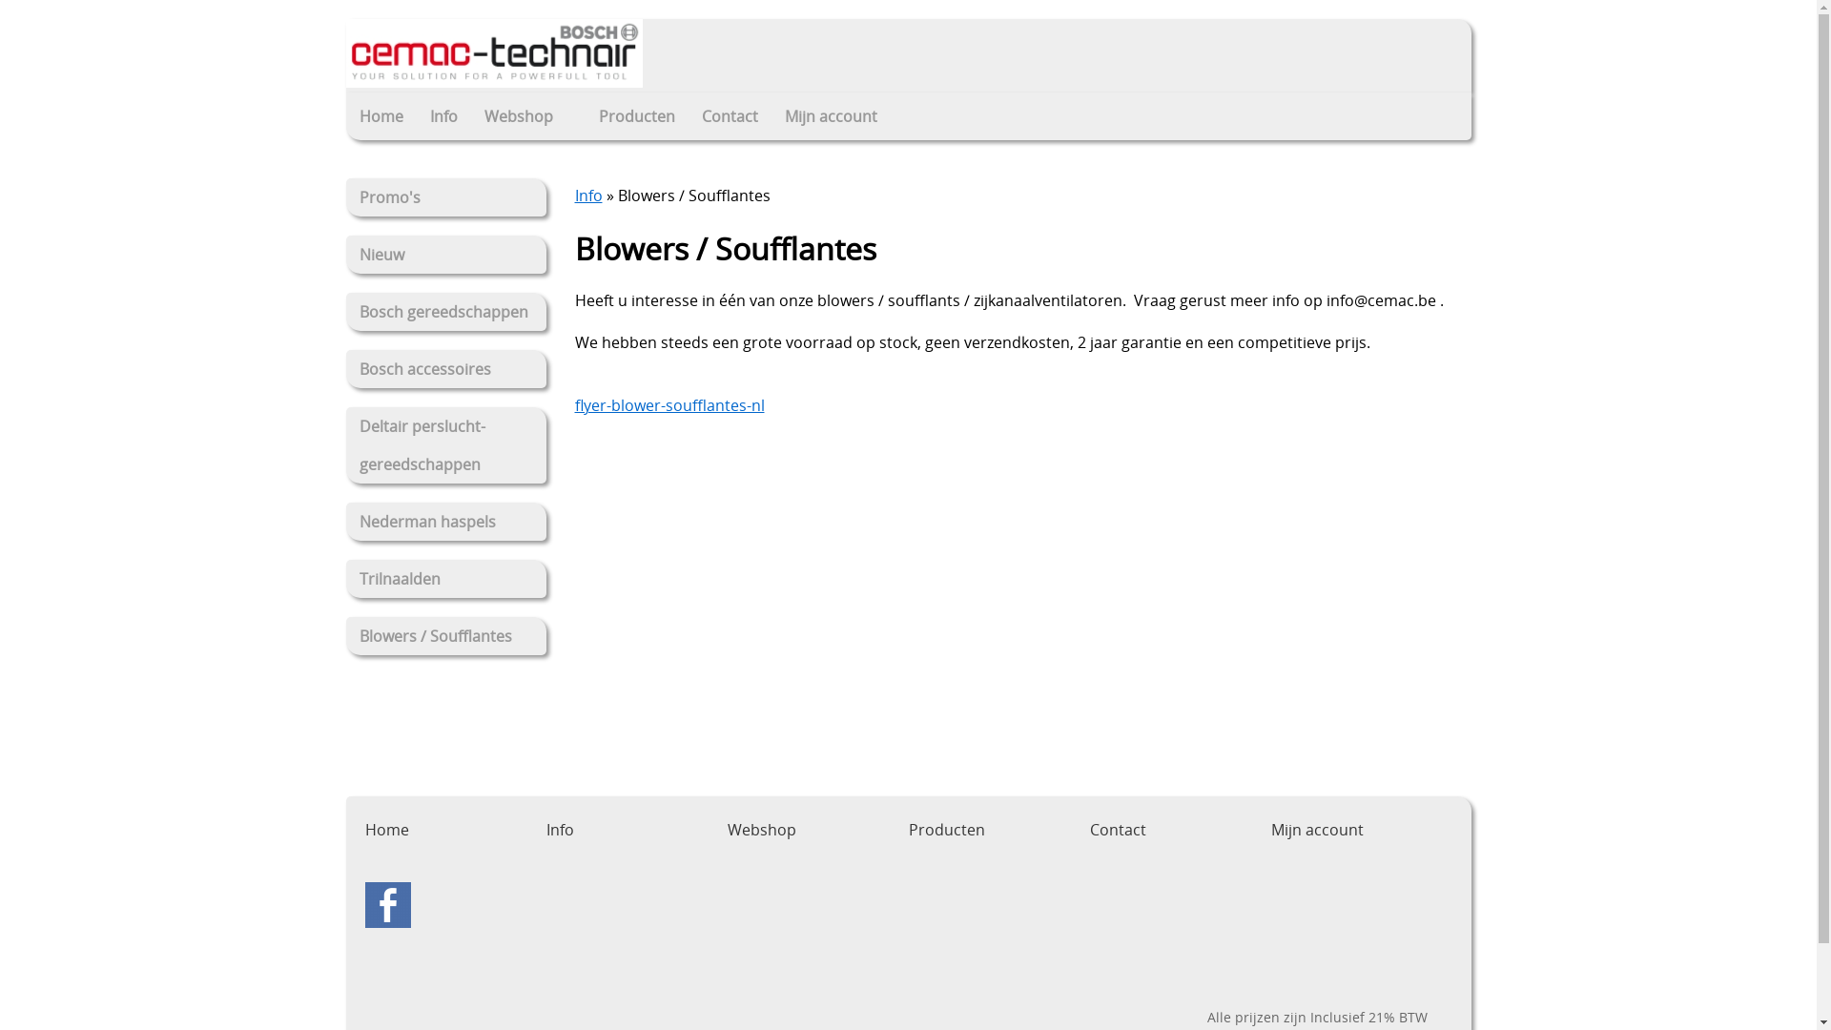 The height and width of the screenshot is (1030, 1831). I want to click on Webshop, so click(761, 830).